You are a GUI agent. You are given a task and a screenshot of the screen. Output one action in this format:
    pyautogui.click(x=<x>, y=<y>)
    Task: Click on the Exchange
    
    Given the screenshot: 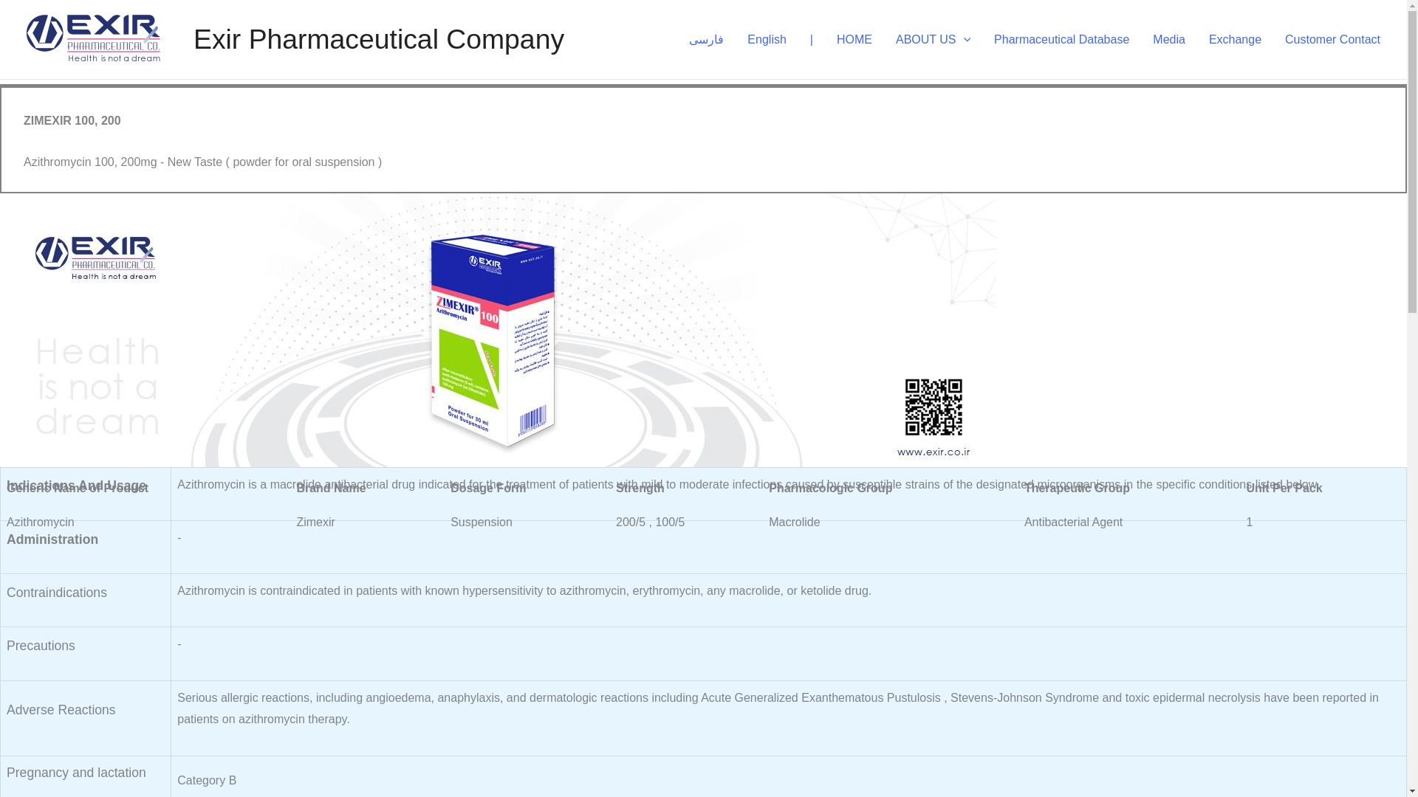 What is the action you would take?
    pyautogui.click(x=1235, y=38)
    